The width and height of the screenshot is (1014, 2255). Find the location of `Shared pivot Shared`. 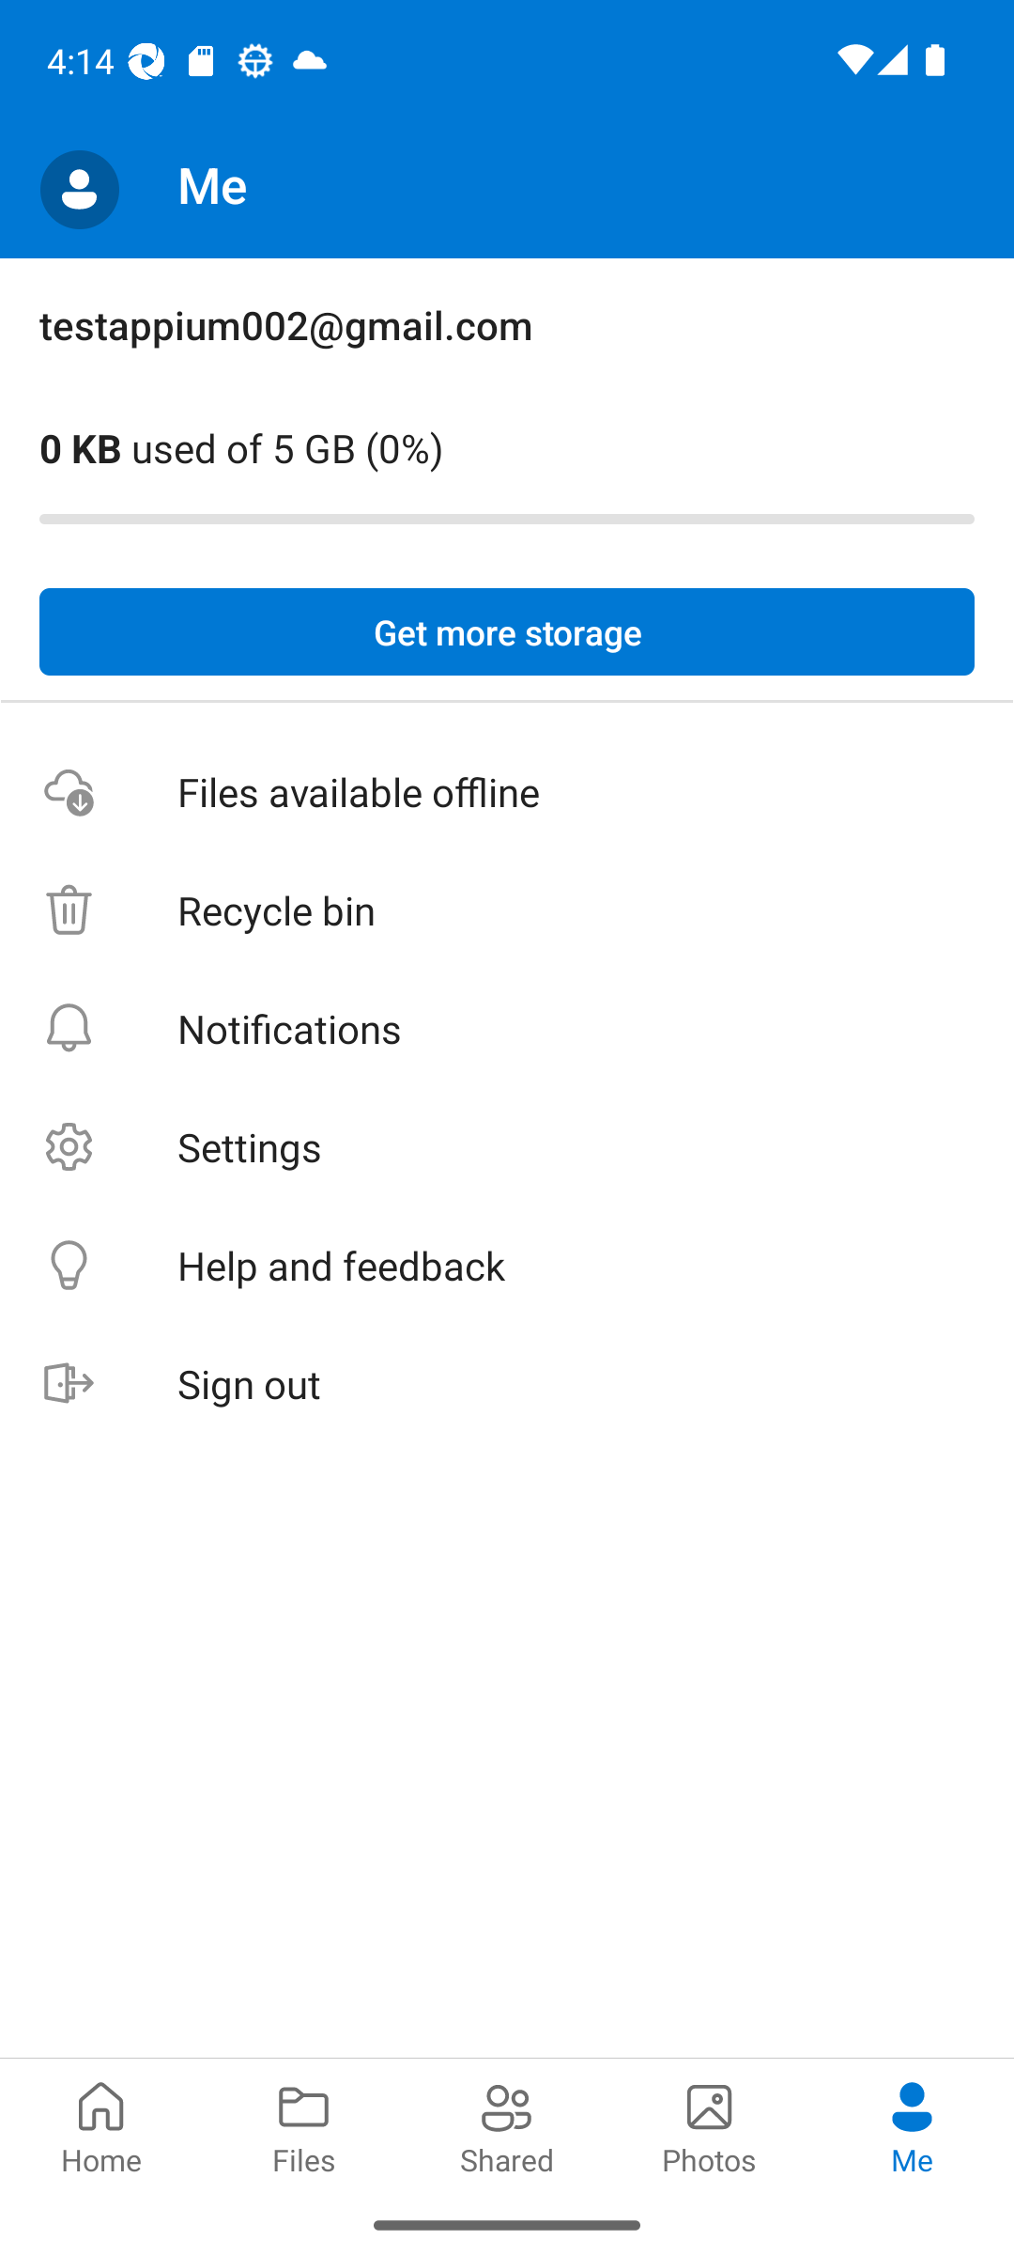

Shared pivot Shared is located at coordinates (507, 2125).